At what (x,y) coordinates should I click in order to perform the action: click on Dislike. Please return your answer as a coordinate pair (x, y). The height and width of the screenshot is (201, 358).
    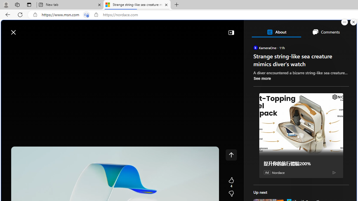
    Looking at the image, I should click on (231, 194).